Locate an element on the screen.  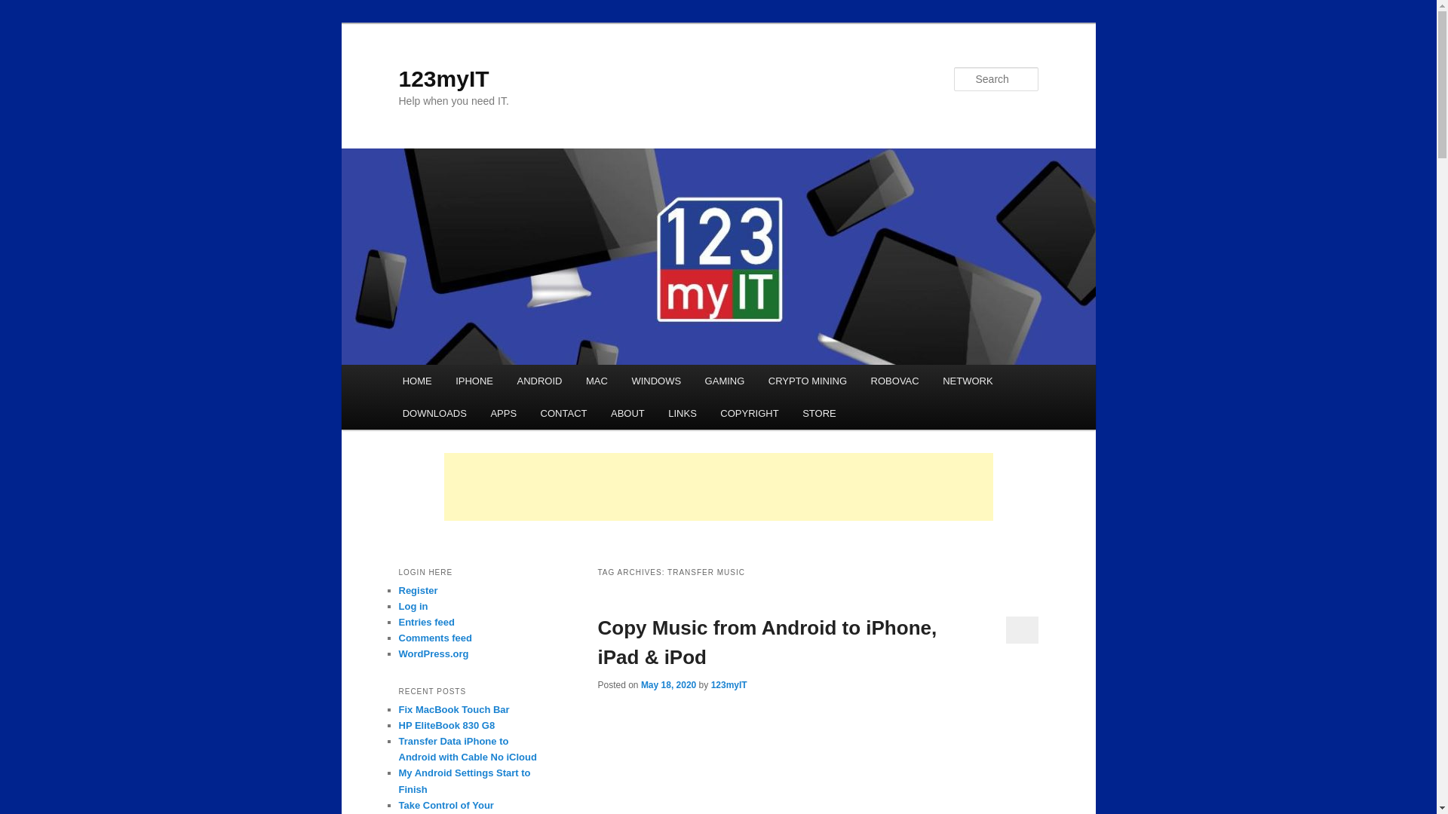
MAC is located at coordinates (596, 381).